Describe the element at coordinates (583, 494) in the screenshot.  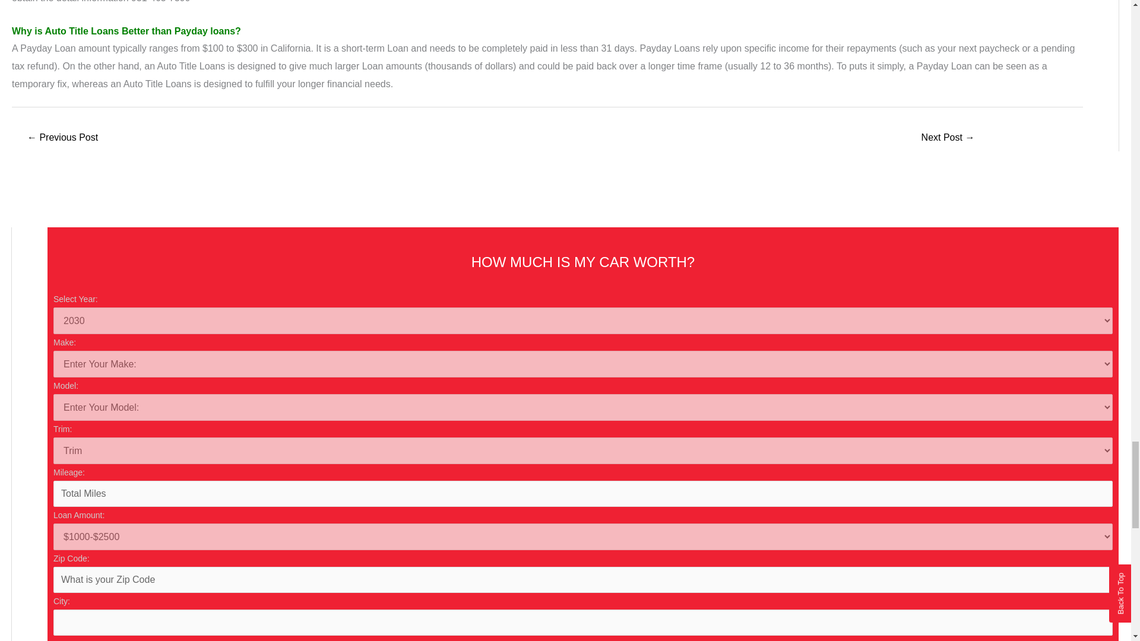
I see `Total Miles` at that location.